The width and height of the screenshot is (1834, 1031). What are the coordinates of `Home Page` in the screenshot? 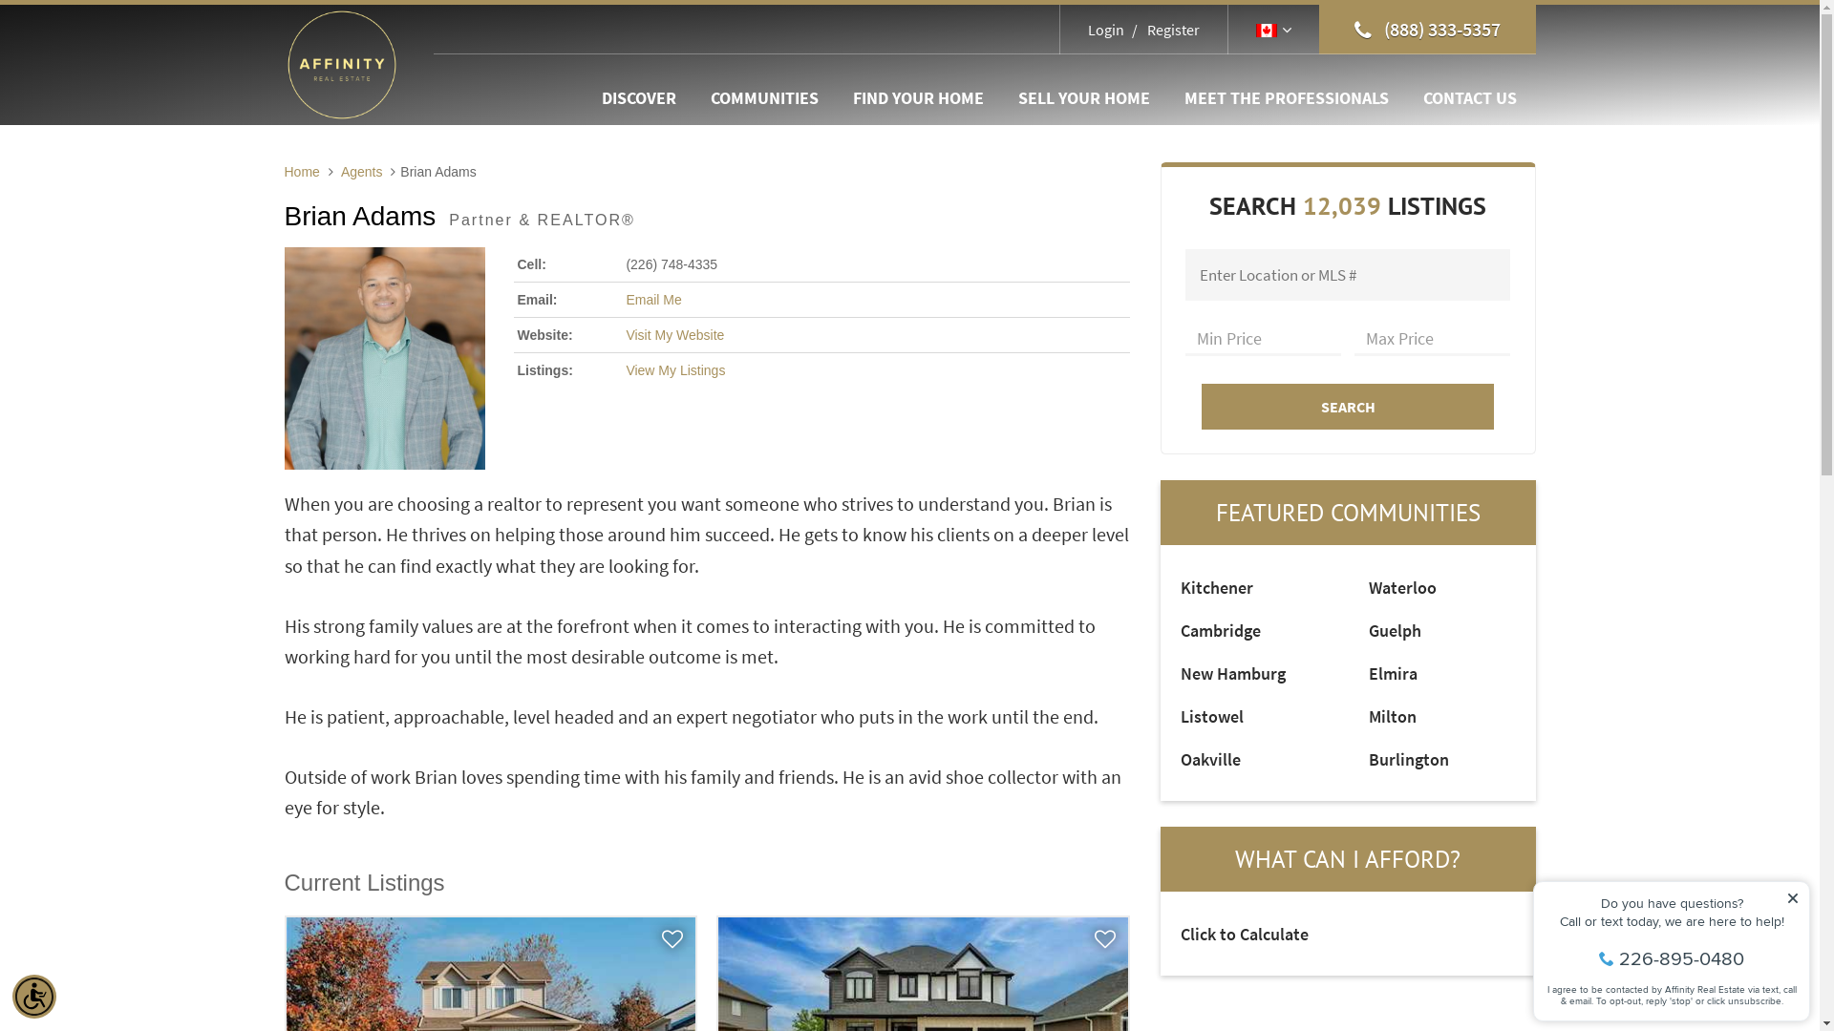 It's located at (342, 63).